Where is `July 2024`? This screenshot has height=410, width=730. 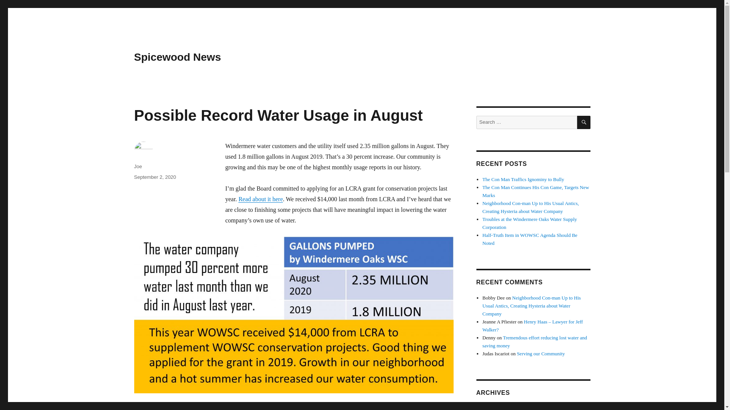
July 2024 is located at coordinates (492, 408).